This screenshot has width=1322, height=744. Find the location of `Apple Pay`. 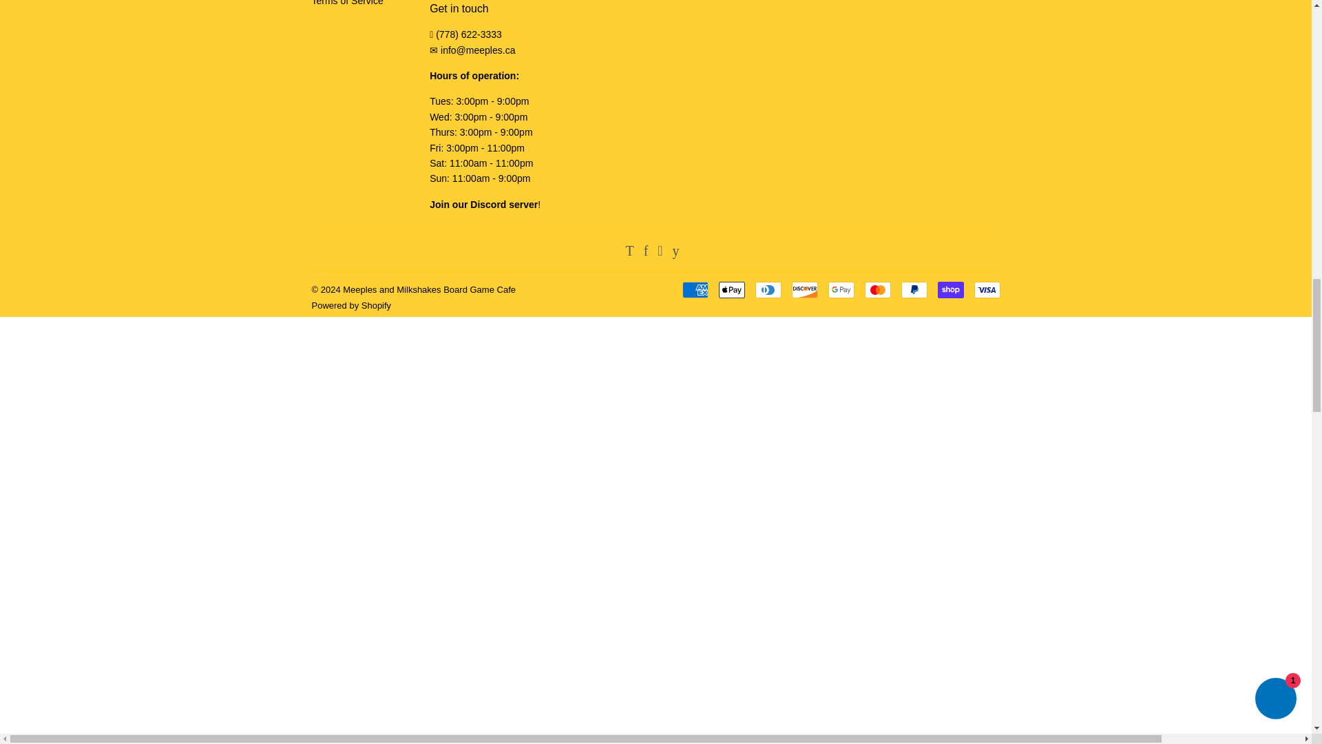

Apple Pay is located at coordinates (732, 290).